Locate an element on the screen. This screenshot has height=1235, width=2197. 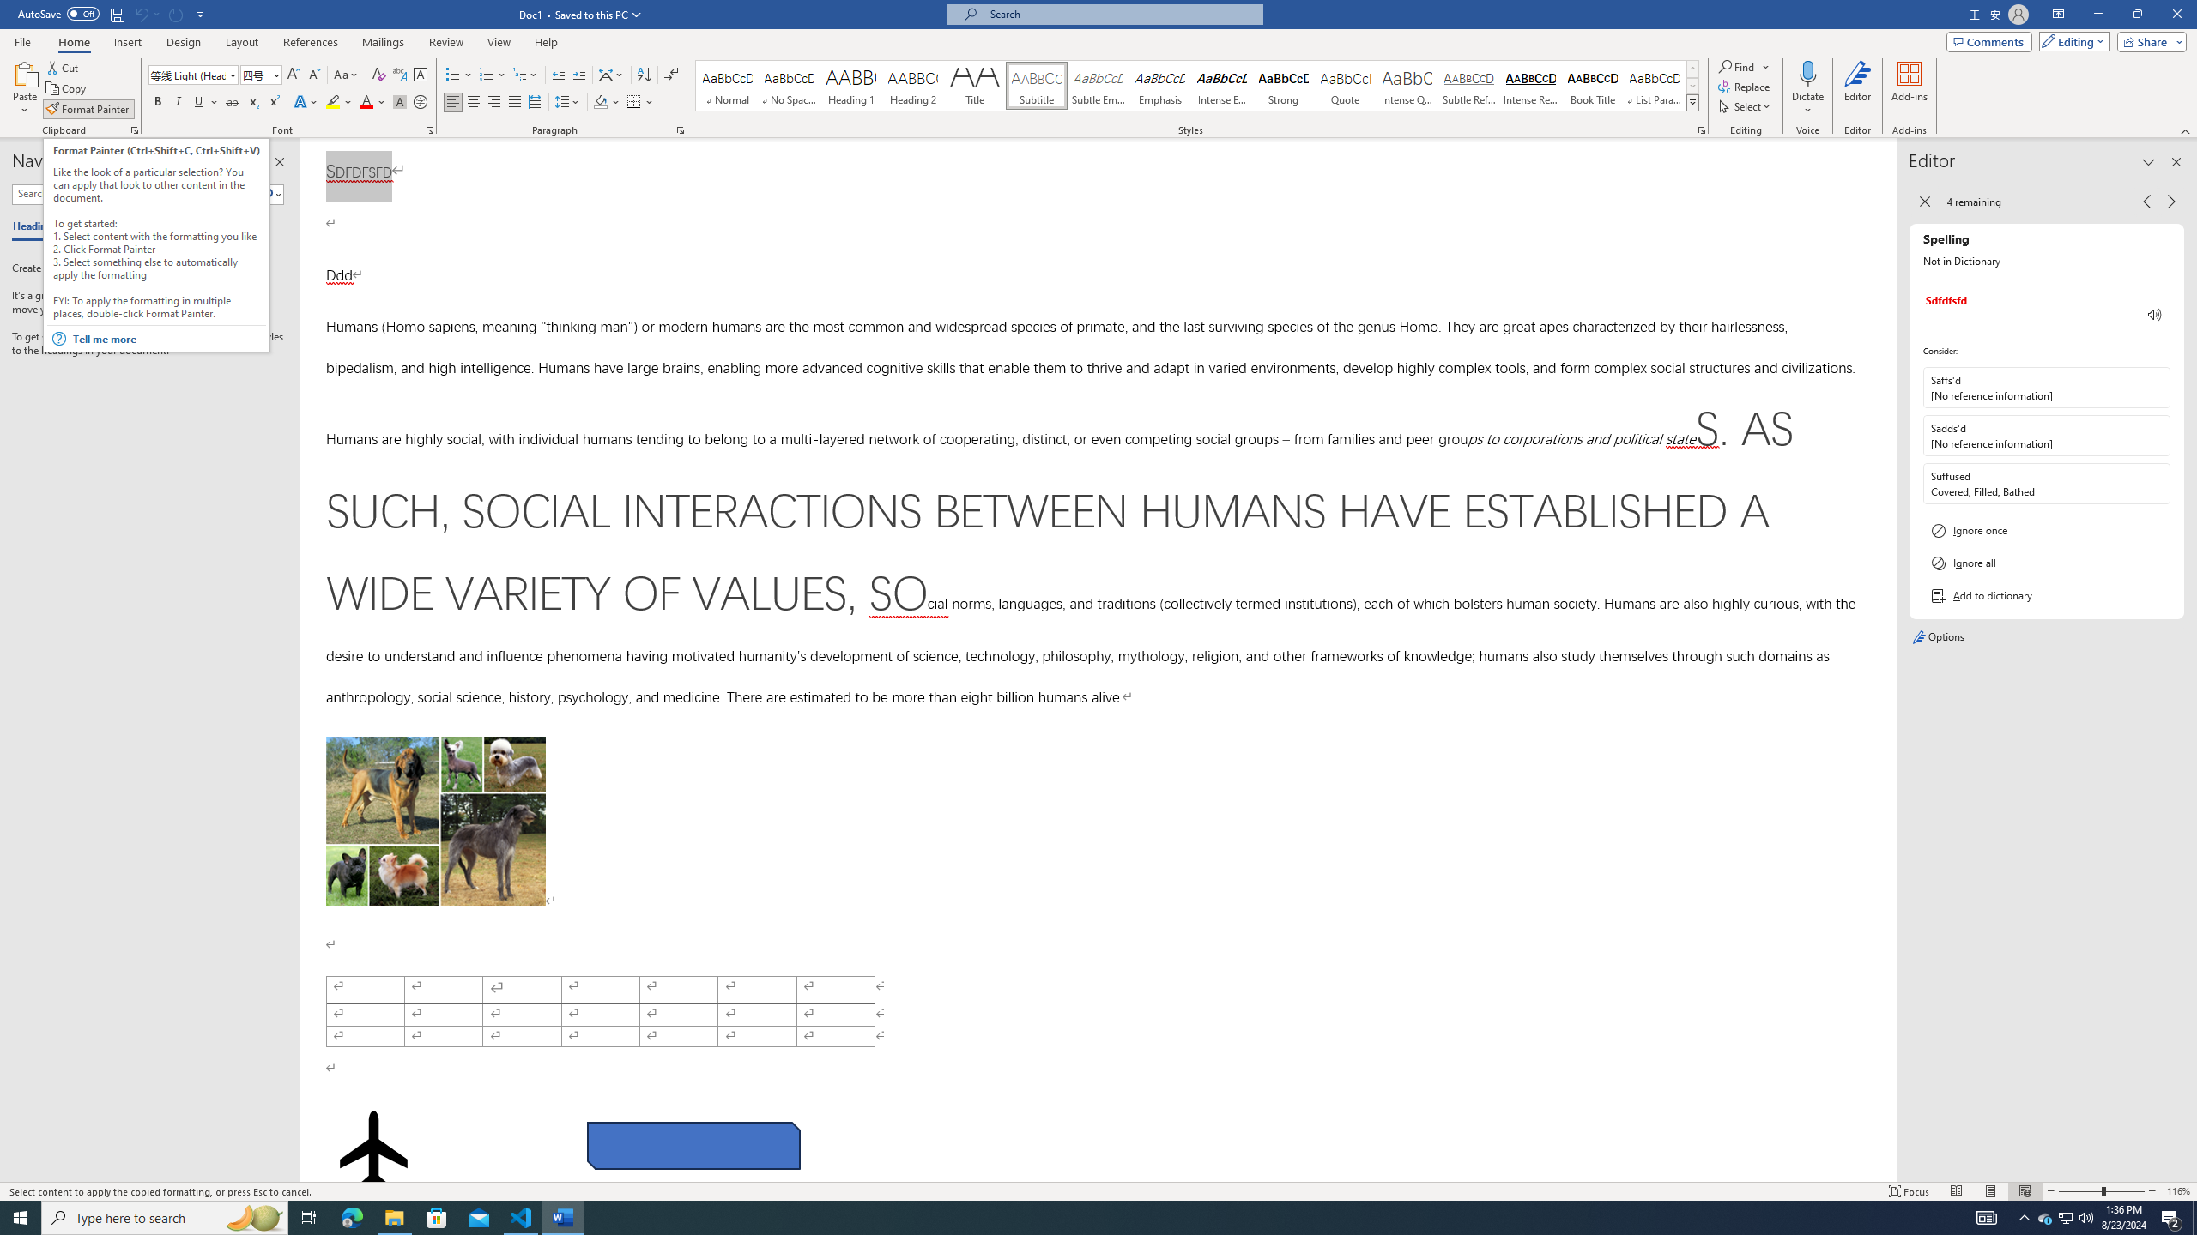
Collapse the Ribbon is located at coordinates (2186, 130).